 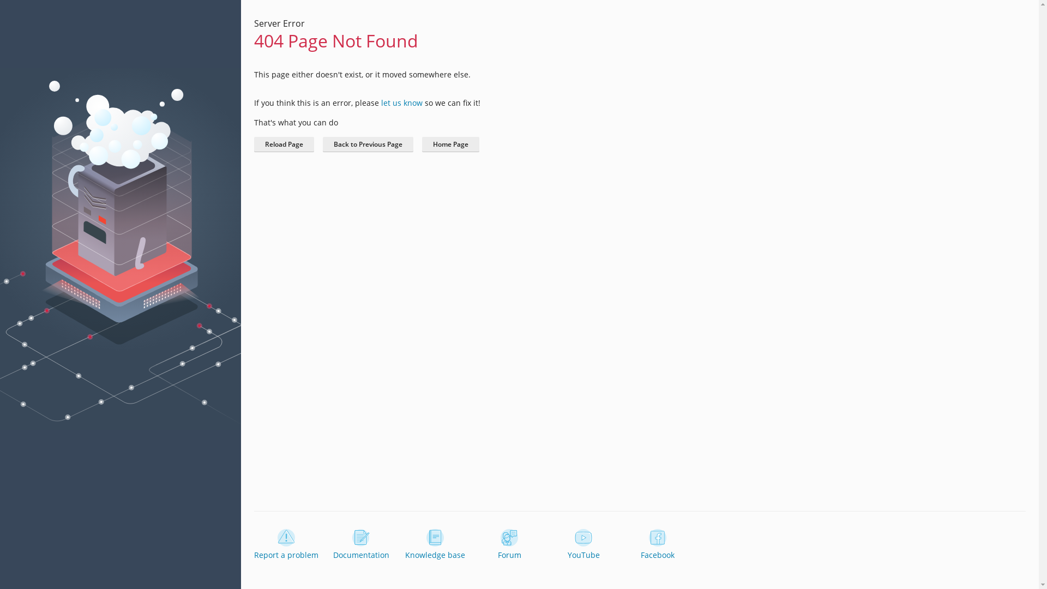 What do you see at coordinates (583, 545) in the screenshot?
I see `YouTube` at bounding box center [583, 545].